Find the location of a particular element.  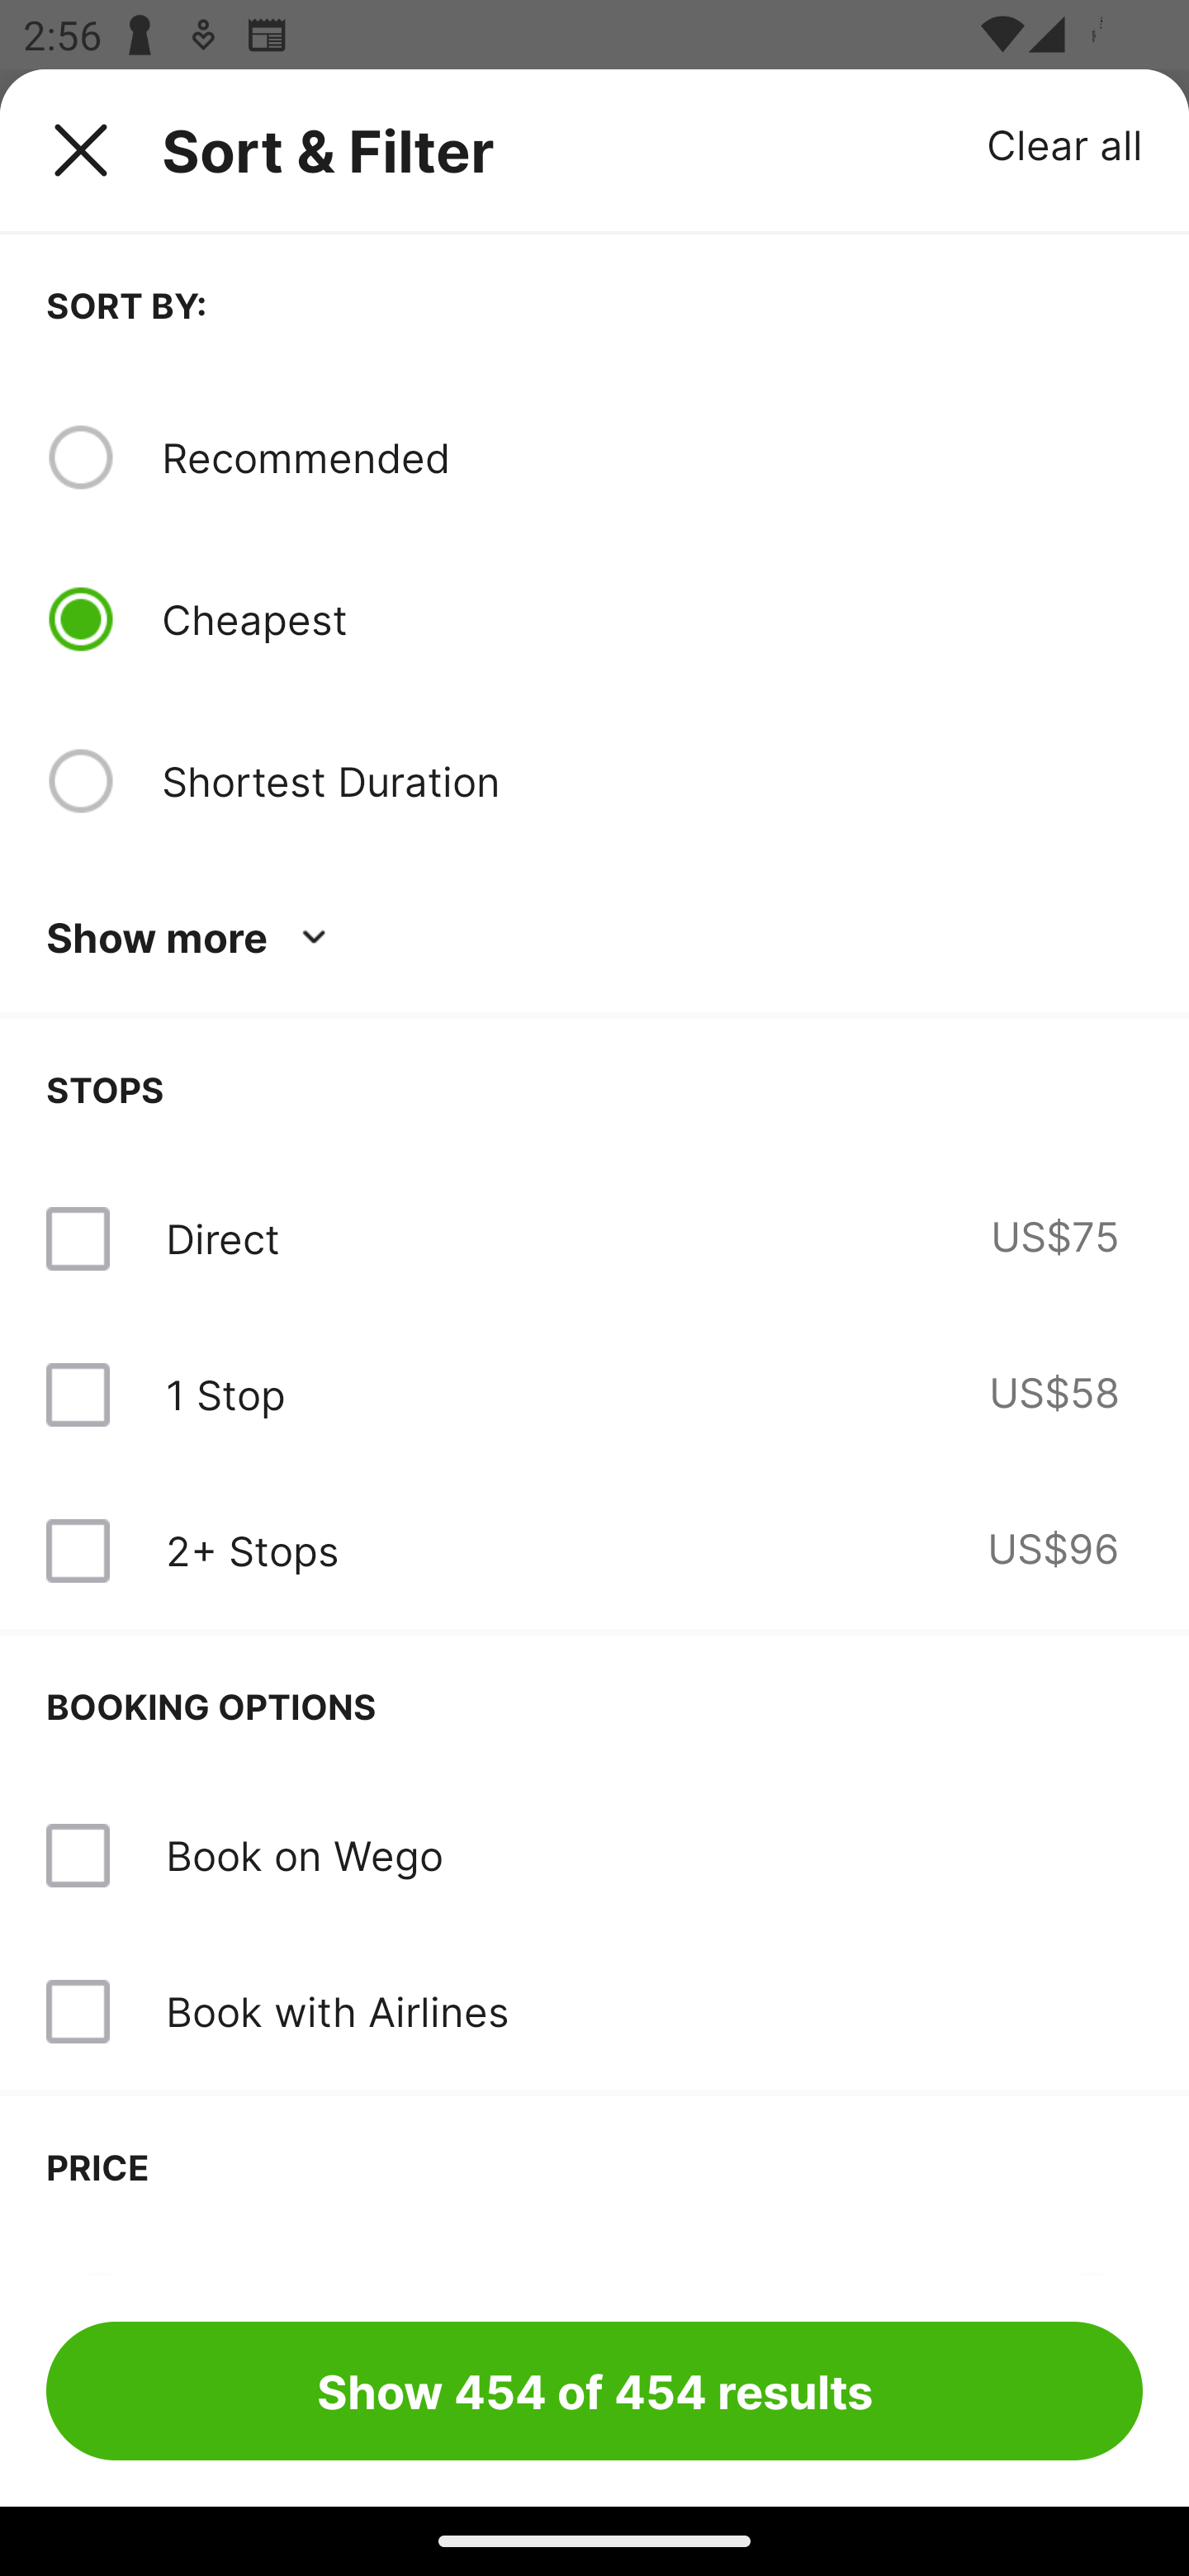

1 Stop US$58 is located at coordinates (594, 1395).